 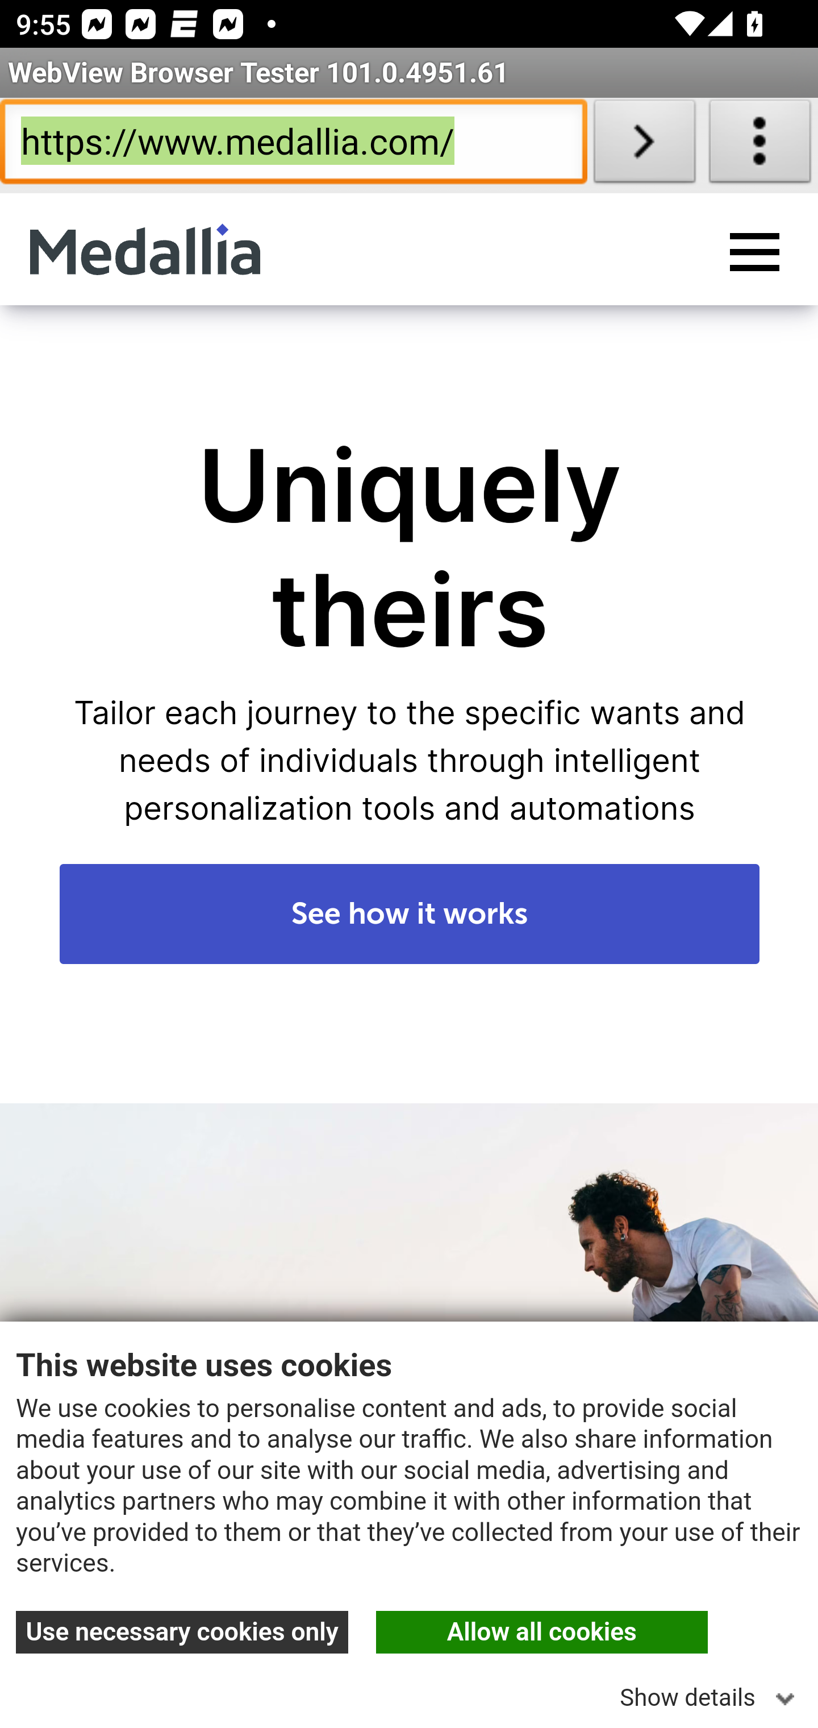 I want to click on https://www.medallia.com/, so click(x=293, y=146).